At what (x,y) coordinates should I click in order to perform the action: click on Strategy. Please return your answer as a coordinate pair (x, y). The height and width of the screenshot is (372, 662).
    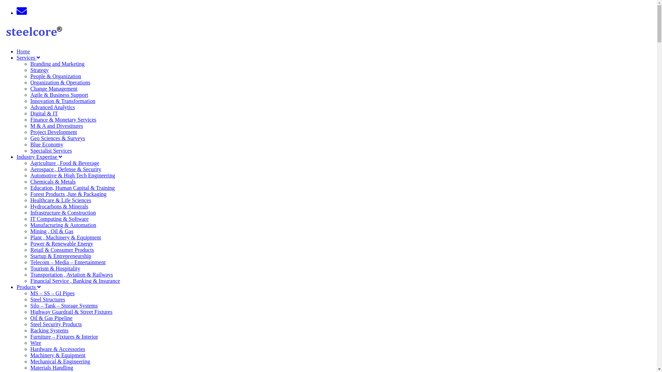
    Looking at the image, I should click on (39, 70).